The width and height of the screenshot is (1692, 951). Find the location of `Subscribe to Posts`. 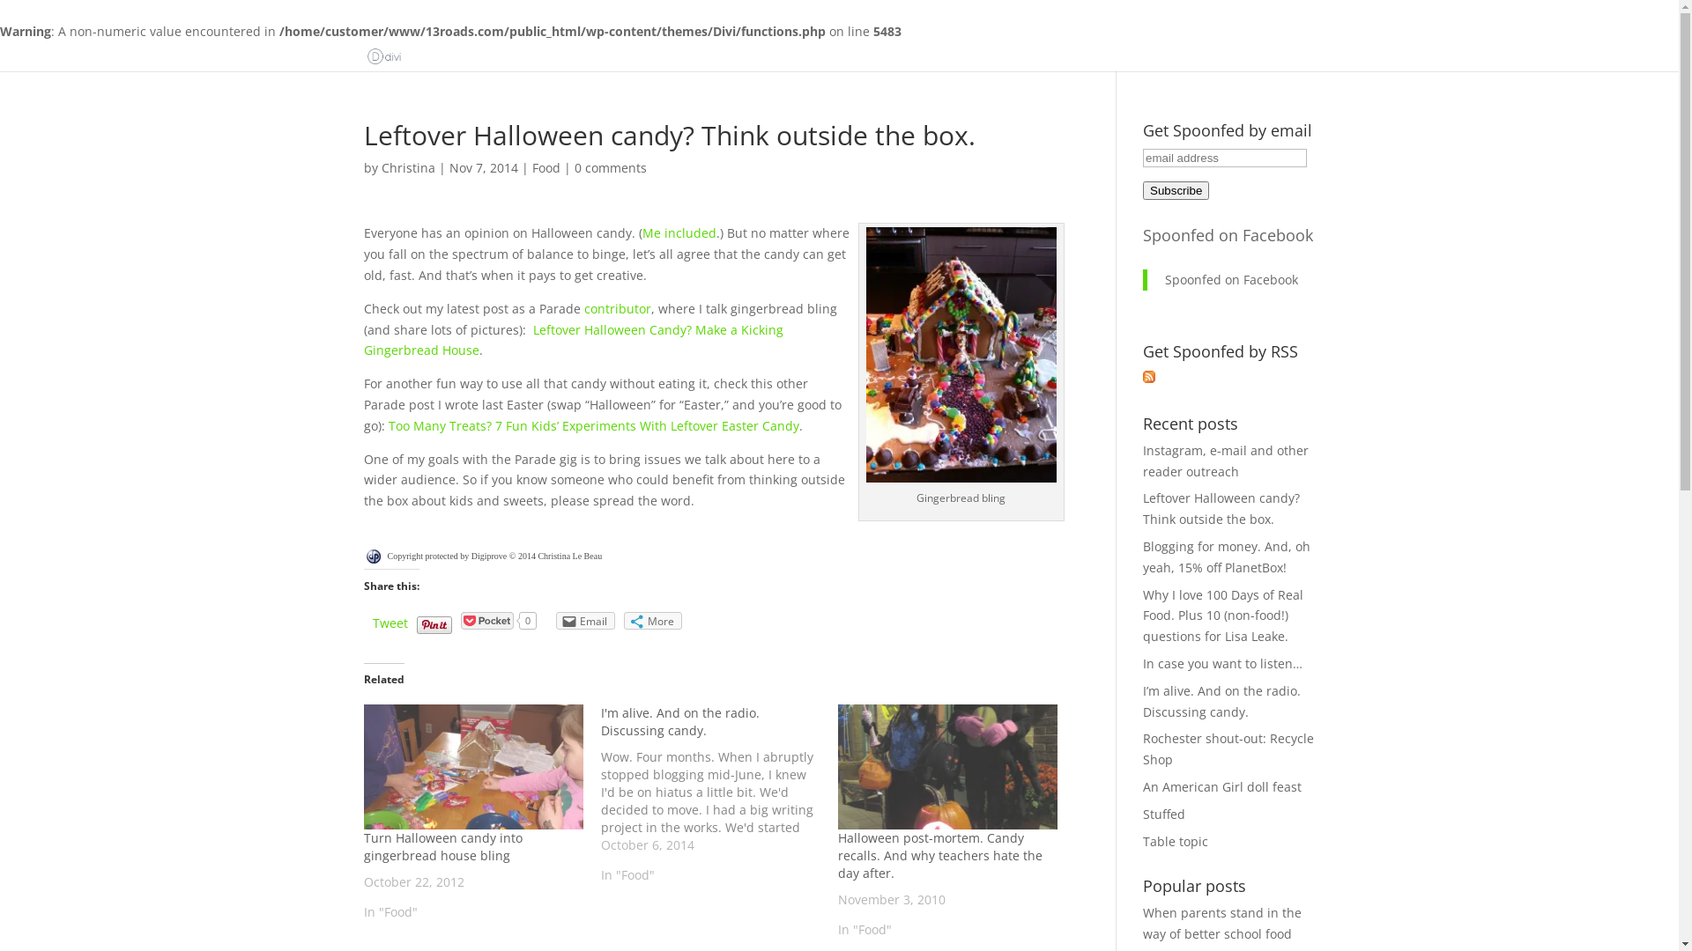

Subscribe to Posts is located at coordinates (1149, 379).